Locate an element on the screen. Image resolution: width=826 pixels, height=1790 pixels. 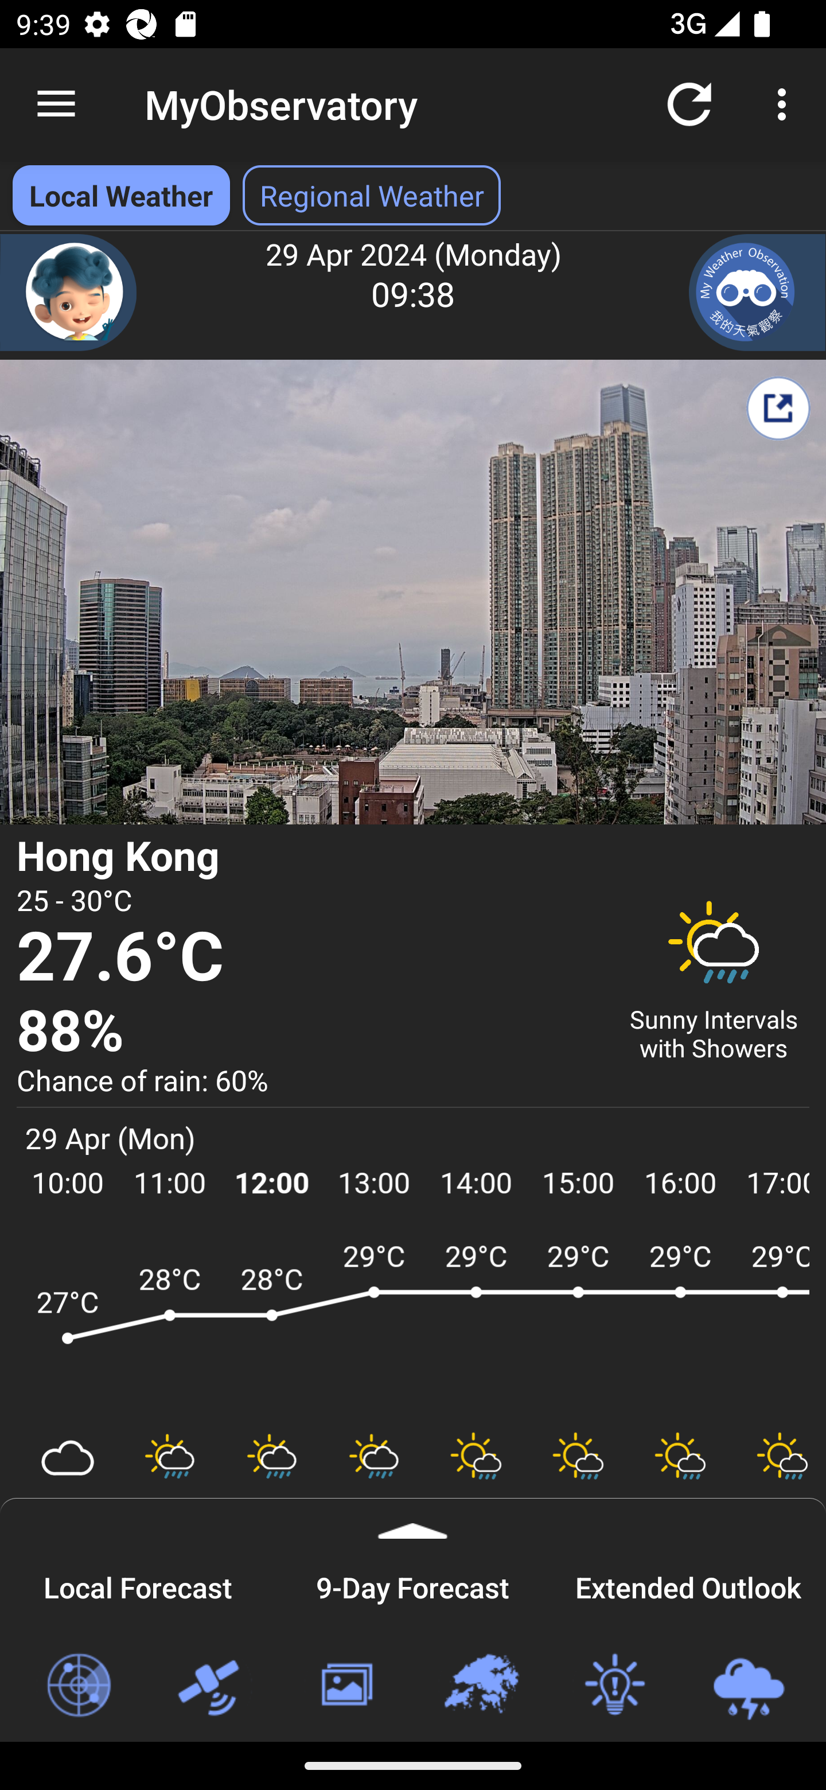
Weather Tips is located at coordinates (614, 1686).